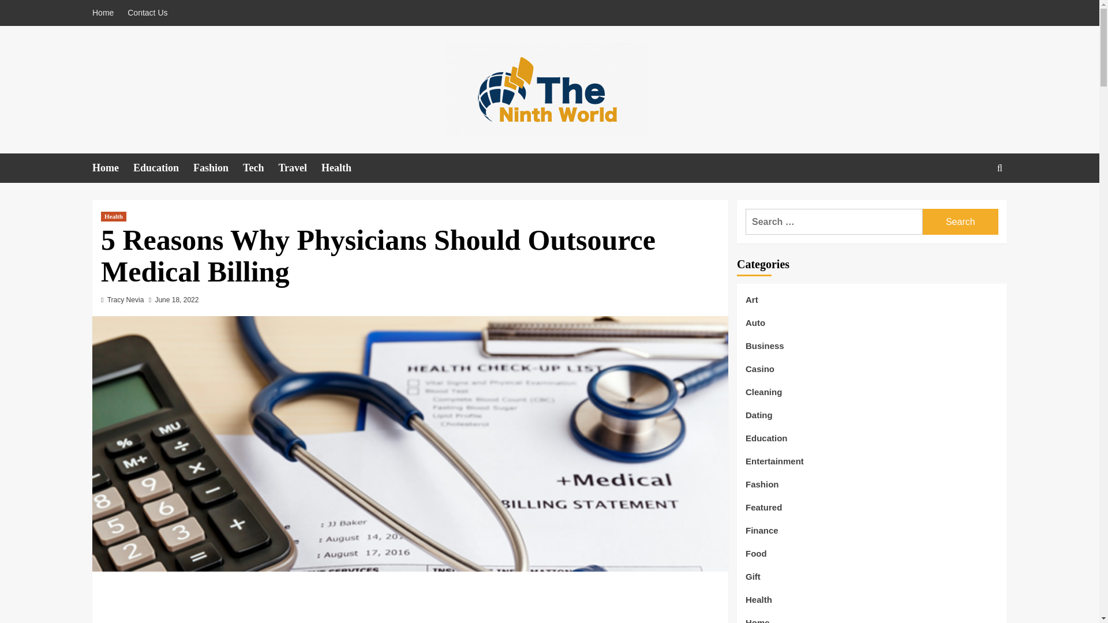  What do you see at coordinates (343, 168) in the screenshot?
I see `Health` at bounding box center [343, 168].